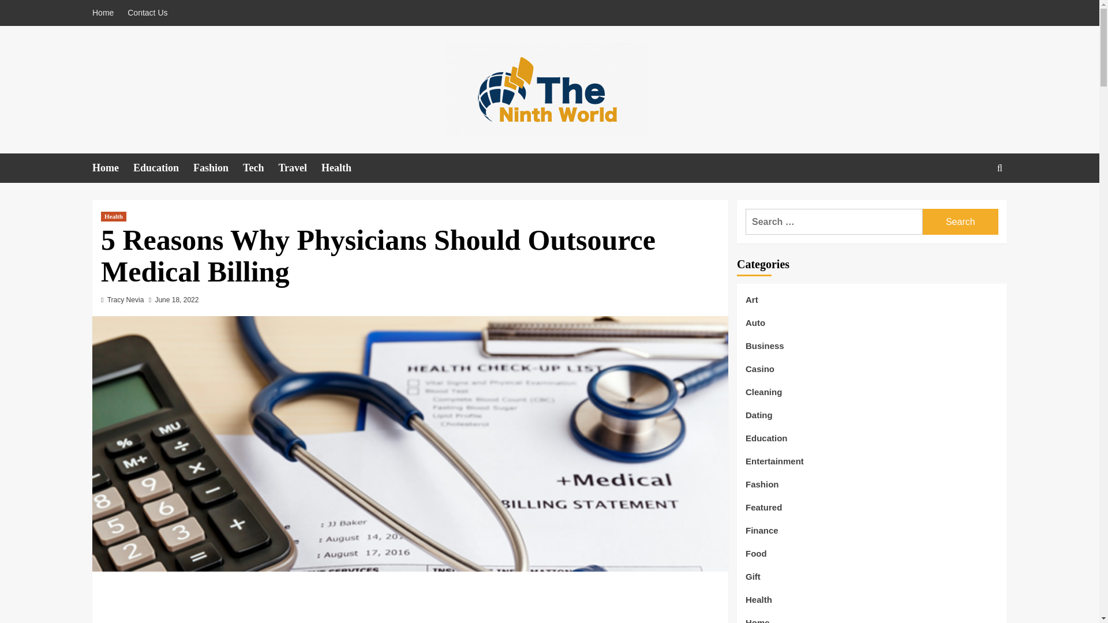  What do you see at coordinates (343, 168) in the screenshot?
I see `Health` at bounding box center [343, 168].